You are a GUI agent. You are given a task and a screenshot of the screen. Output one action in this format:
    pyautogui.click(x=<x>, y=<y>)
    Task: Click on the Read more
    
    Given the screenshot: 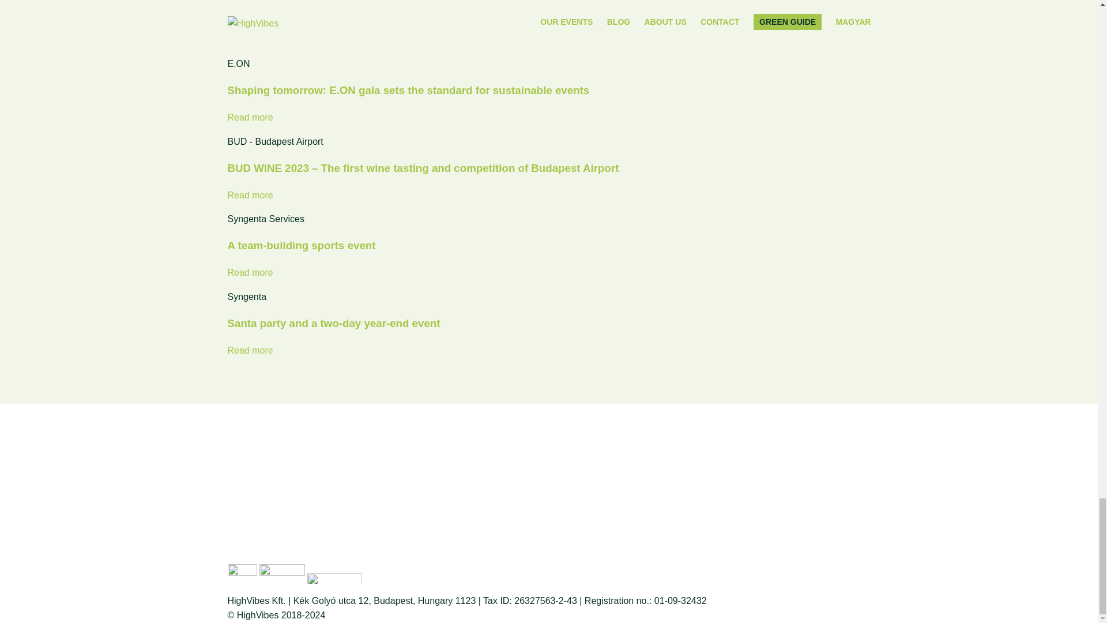 What is the action you would take?
    pyautogui.click(x=249, y=272)
    